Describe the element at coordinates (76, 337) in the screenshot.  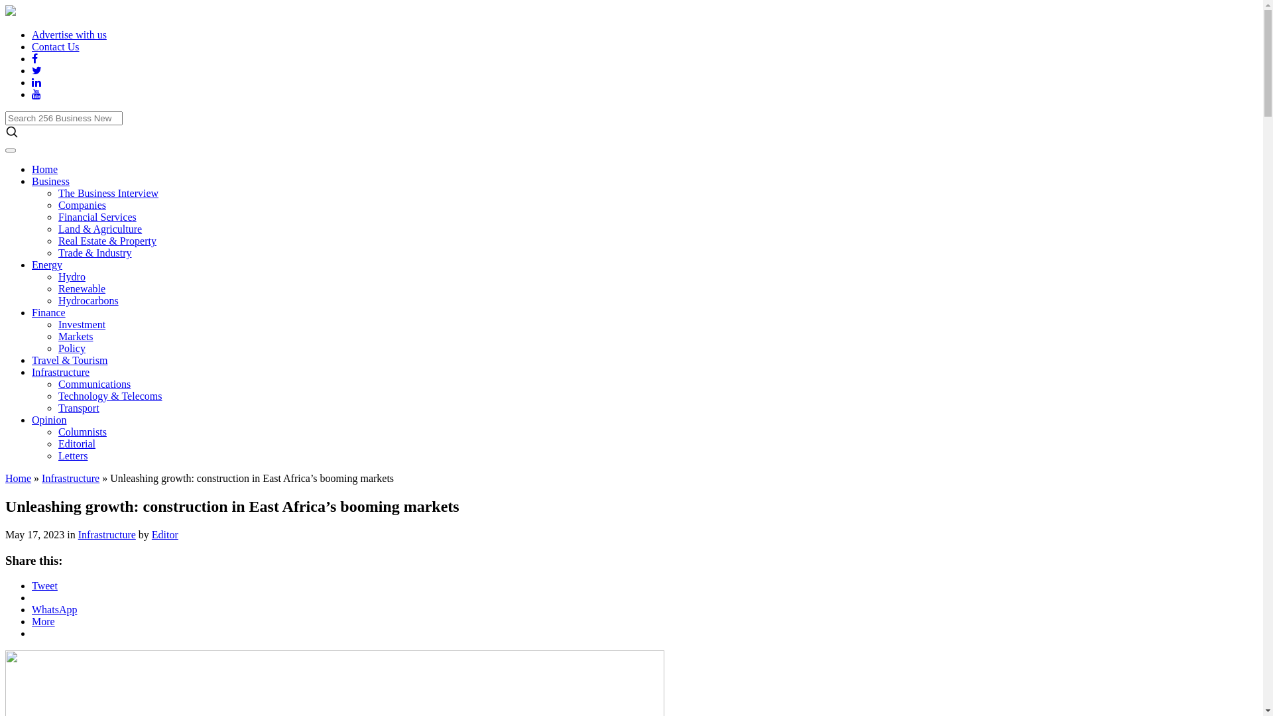
I see `Markets` at that location.